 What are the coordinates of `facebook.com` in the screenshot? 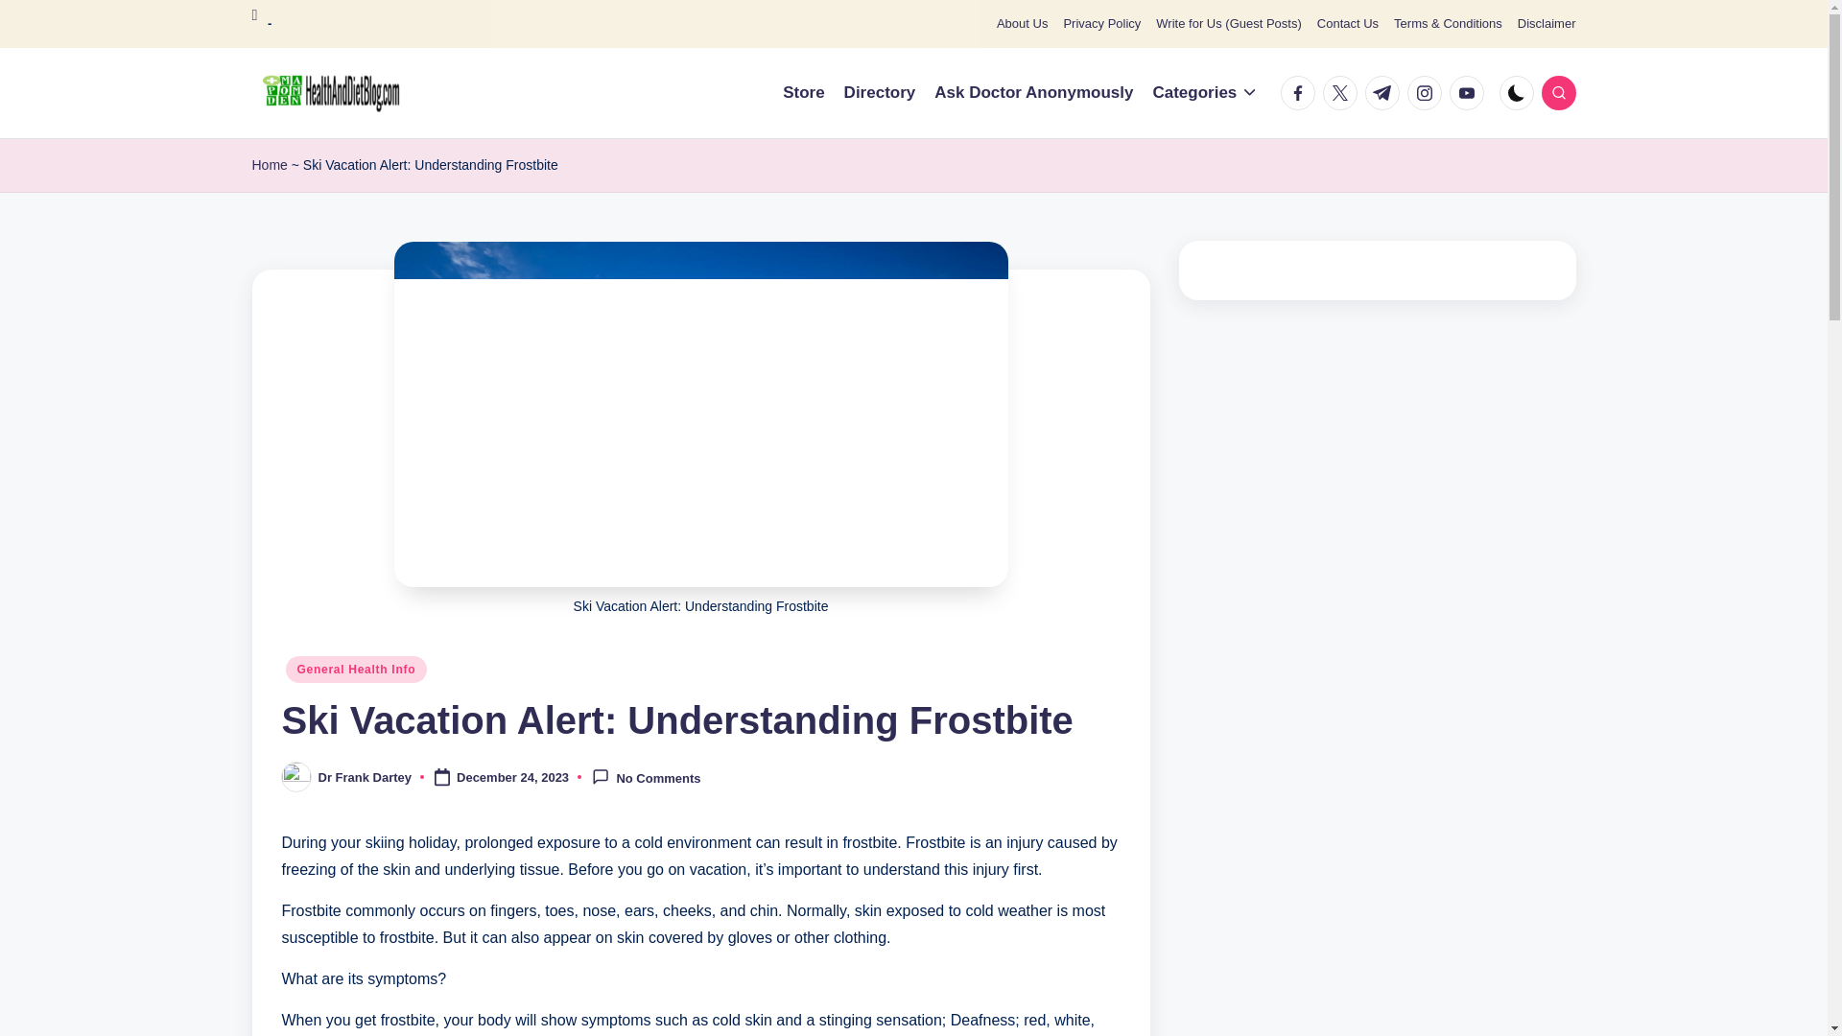 It's located at (1301, 92).